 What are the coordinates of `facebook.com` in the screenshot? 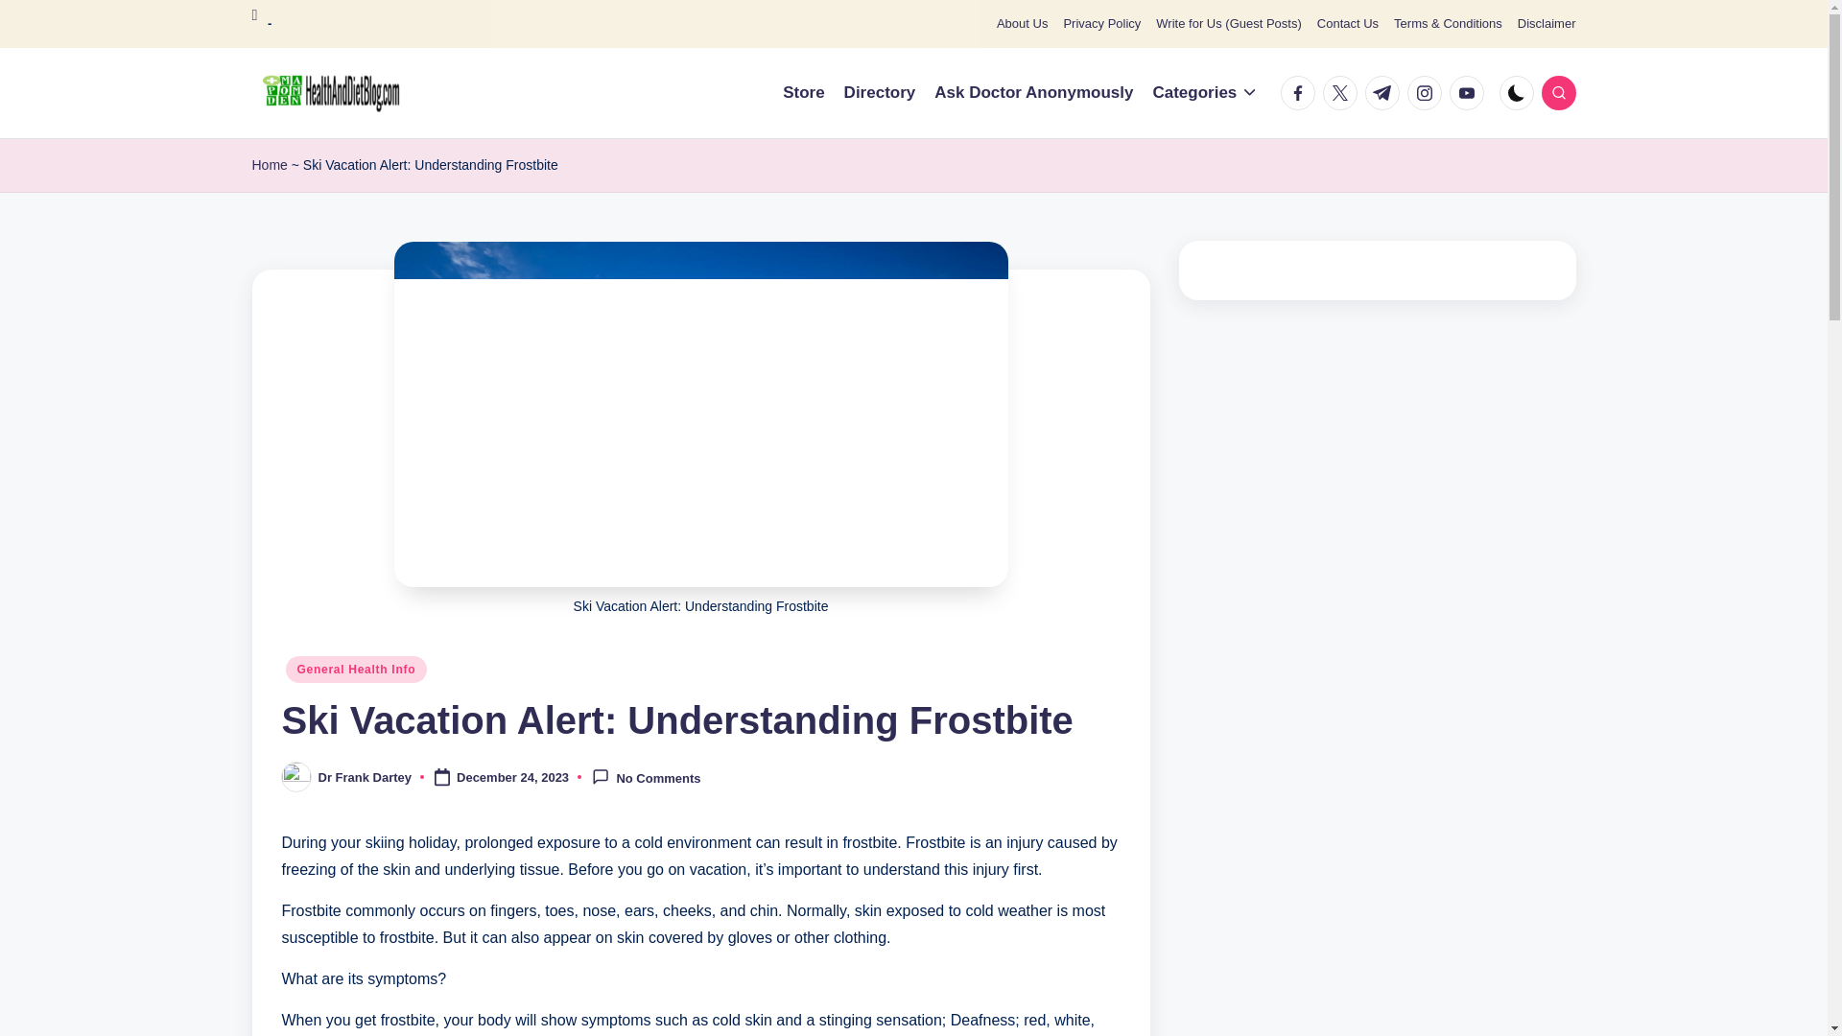 It's located at (1301, 92).